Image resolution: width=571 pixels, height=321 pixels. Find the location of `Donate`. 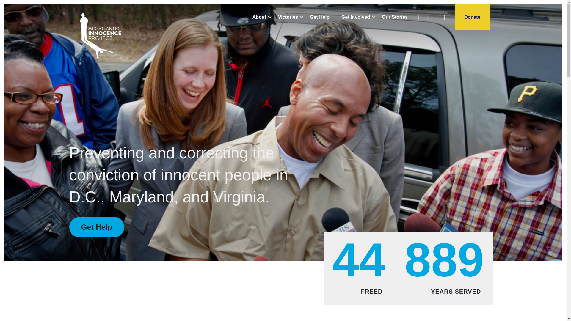

Donate is located at coordinates (472, 17).